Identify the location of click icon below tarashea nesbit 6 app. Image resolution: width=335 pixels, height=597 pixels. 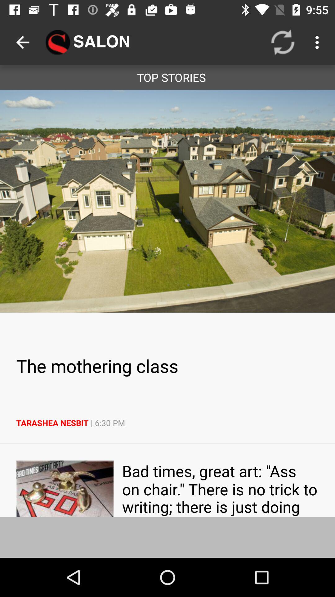
(220, 489).